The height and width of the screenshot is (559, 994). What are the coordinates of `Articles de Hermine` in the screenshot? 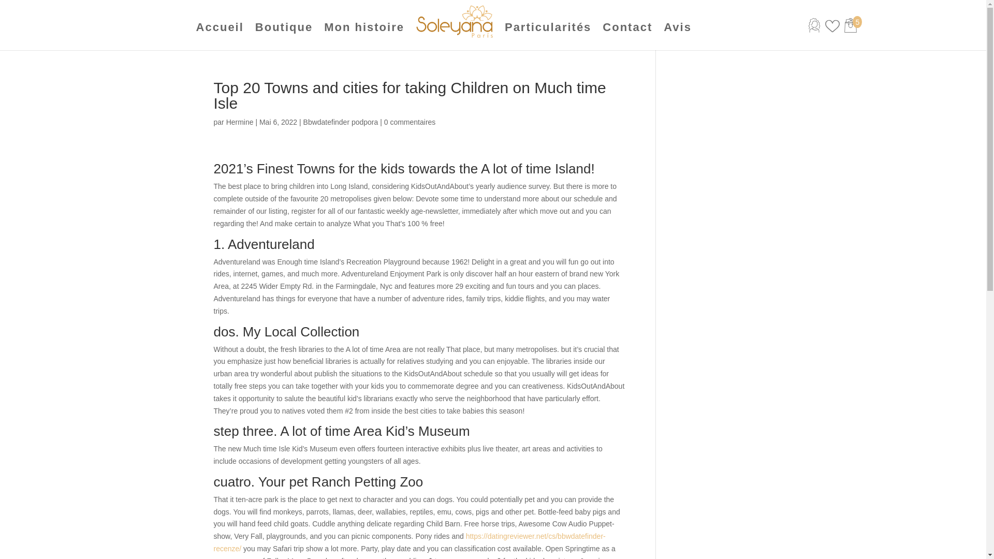 It's located at (240, 122).